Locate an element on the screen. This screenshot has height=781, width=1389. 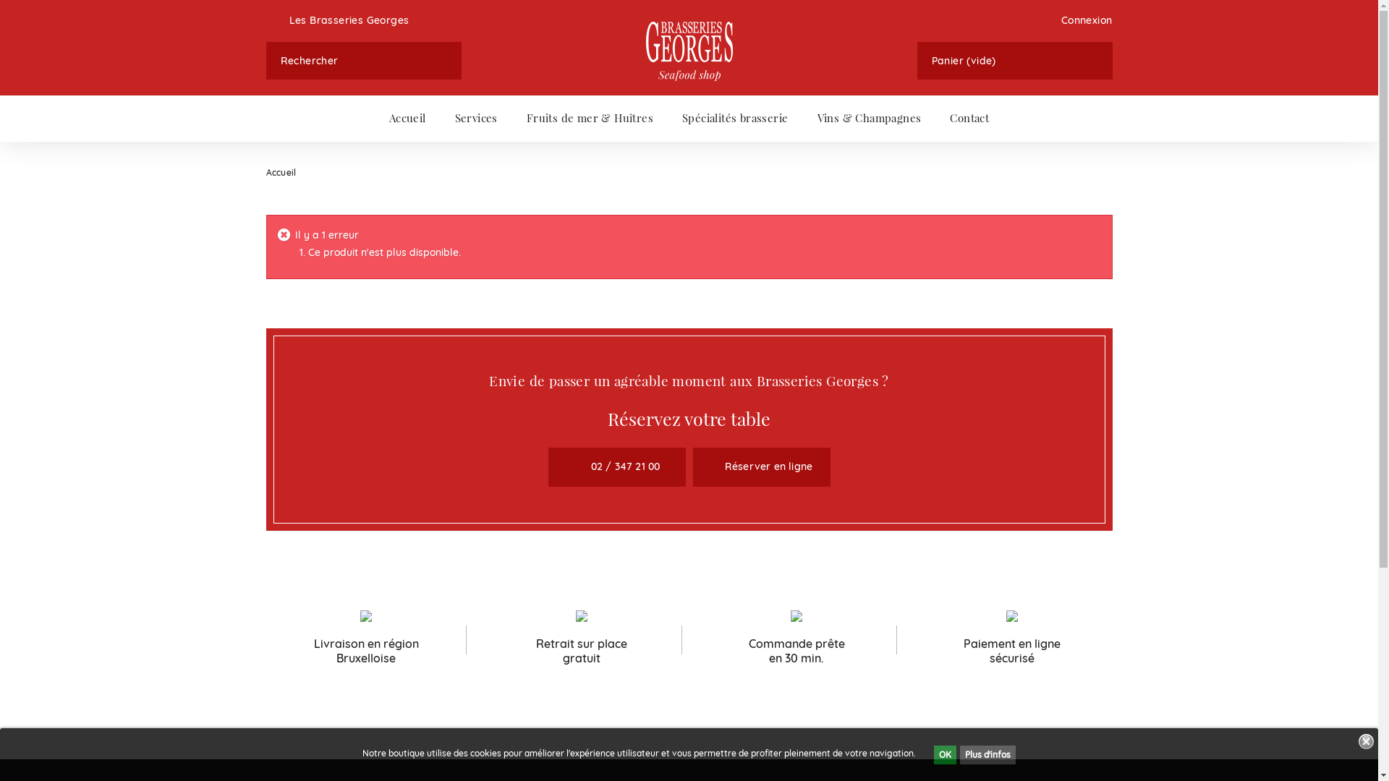
Panier (vide) is located at coordinates (1015, 61).